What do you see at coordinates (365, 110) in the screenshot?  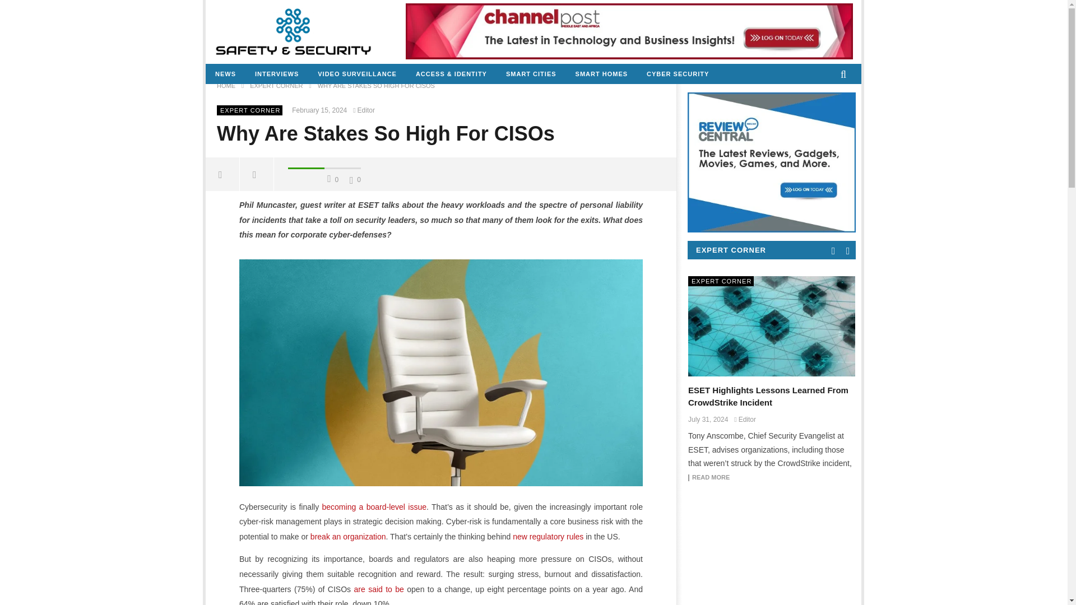 I see `Editor` at bounding box center [365, 110].